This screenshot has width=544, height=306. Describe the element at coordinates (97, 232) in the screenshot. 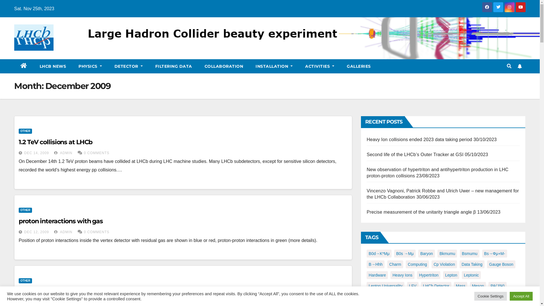

I see `0 COMMENTS` at that location.